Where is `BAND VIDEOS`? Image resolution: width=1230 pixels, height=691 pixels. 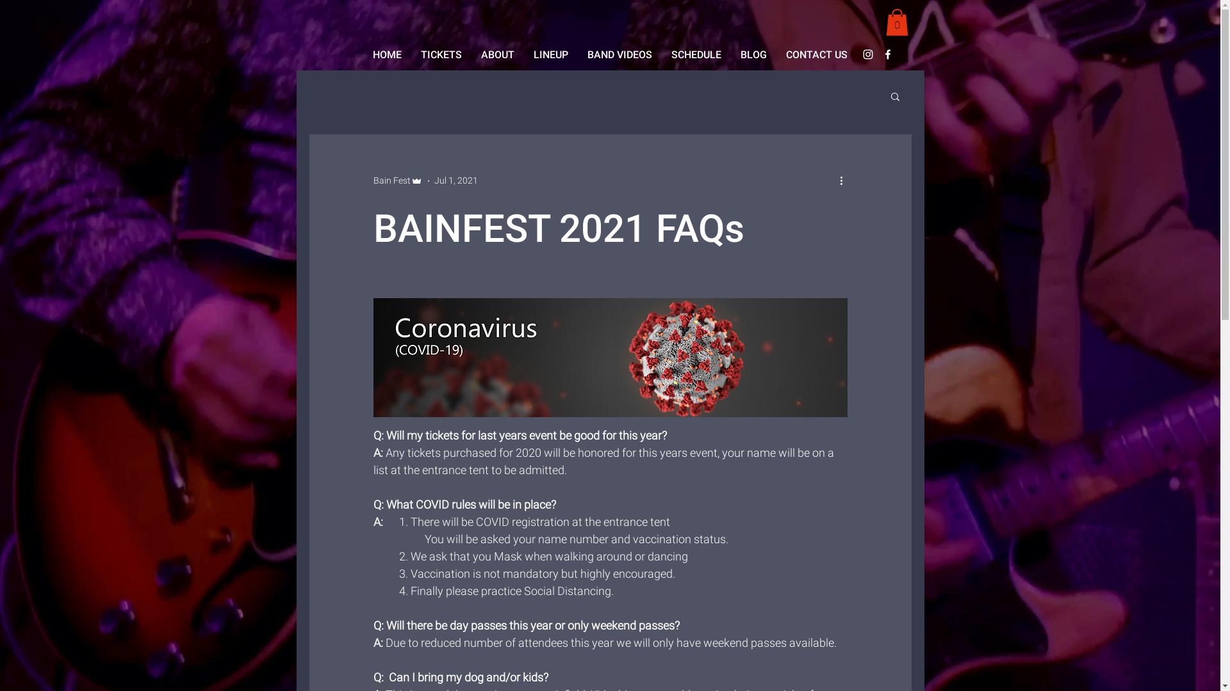 BAND VIDEOS is located at coordinates (620, 55).